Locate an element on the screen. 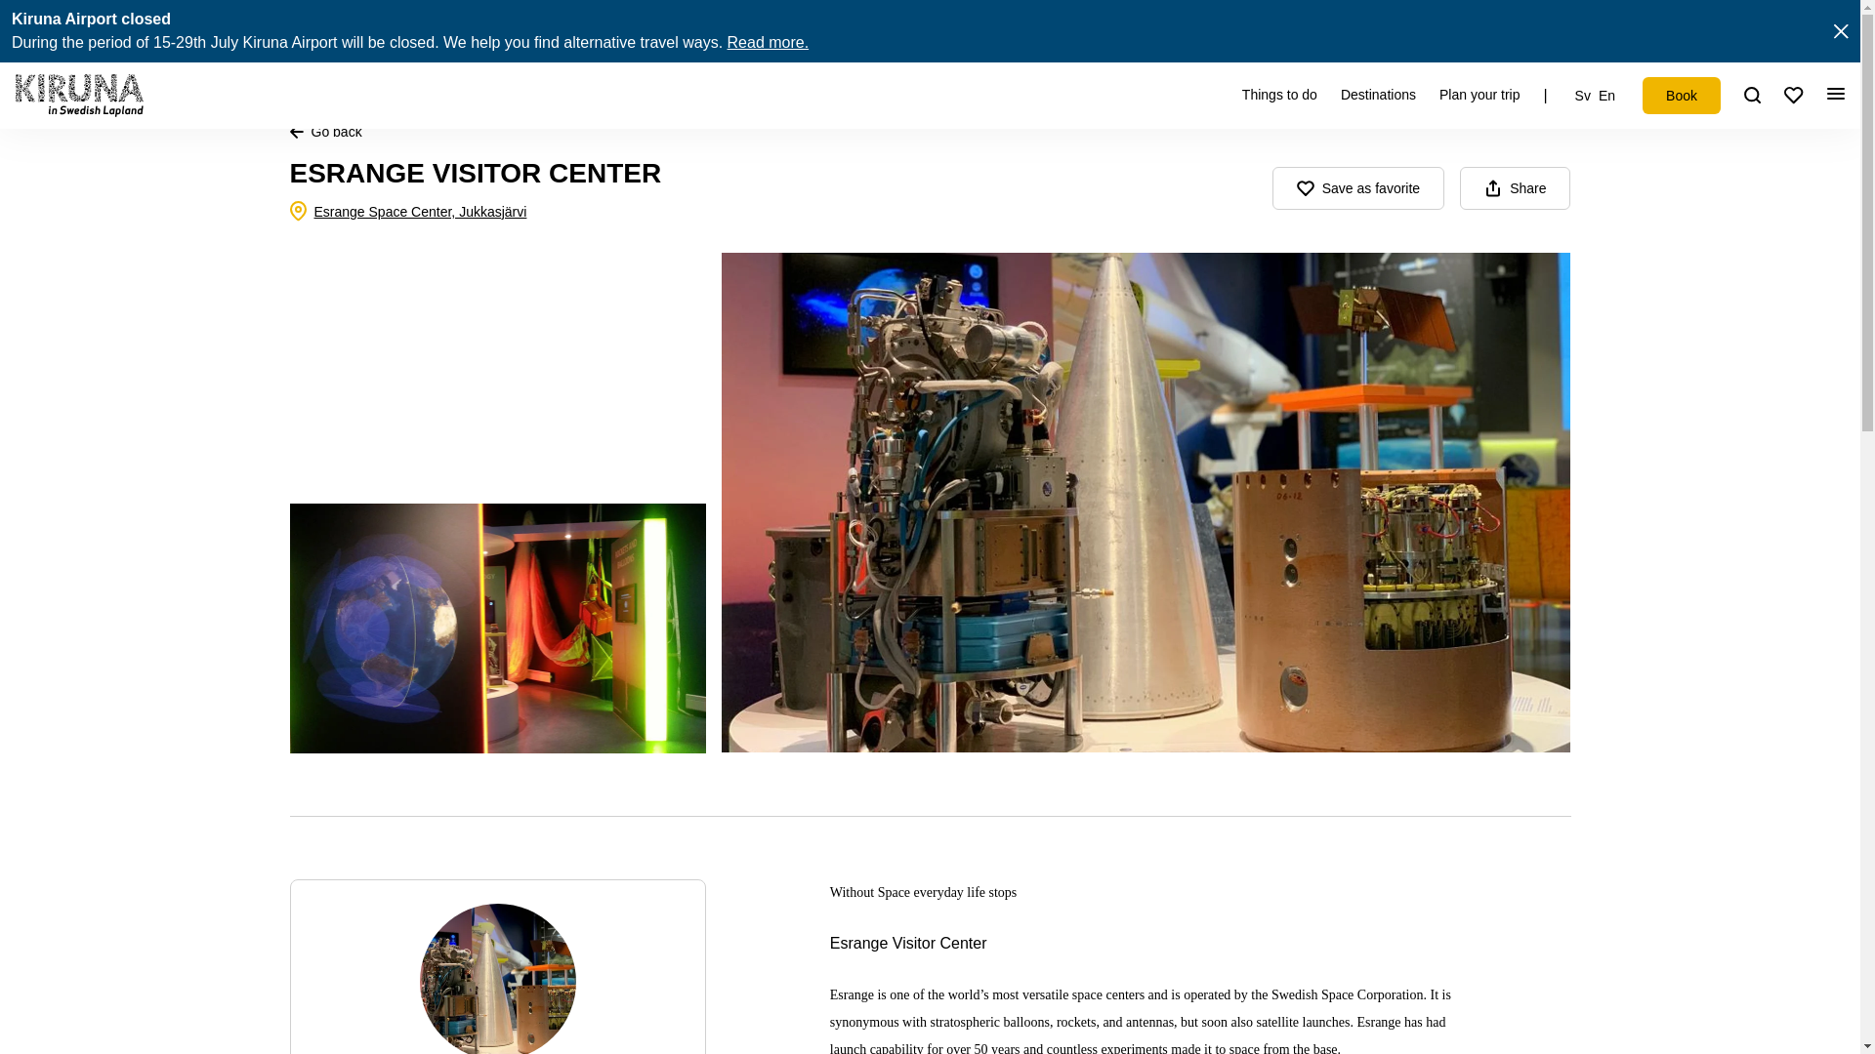 This screenshot has width=1875, height=1054. Read more. is located at coordinates (768, 41).